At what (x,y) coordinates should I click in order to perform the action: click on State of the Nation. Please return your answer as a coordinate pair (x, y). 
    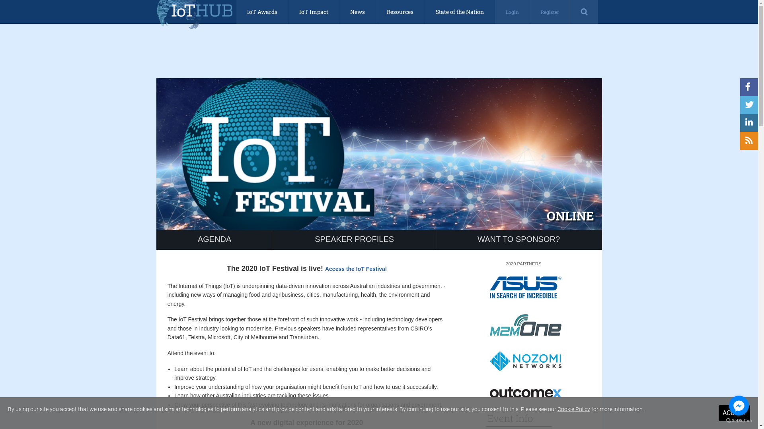
    Looking at the image, I should click on (460, 12).